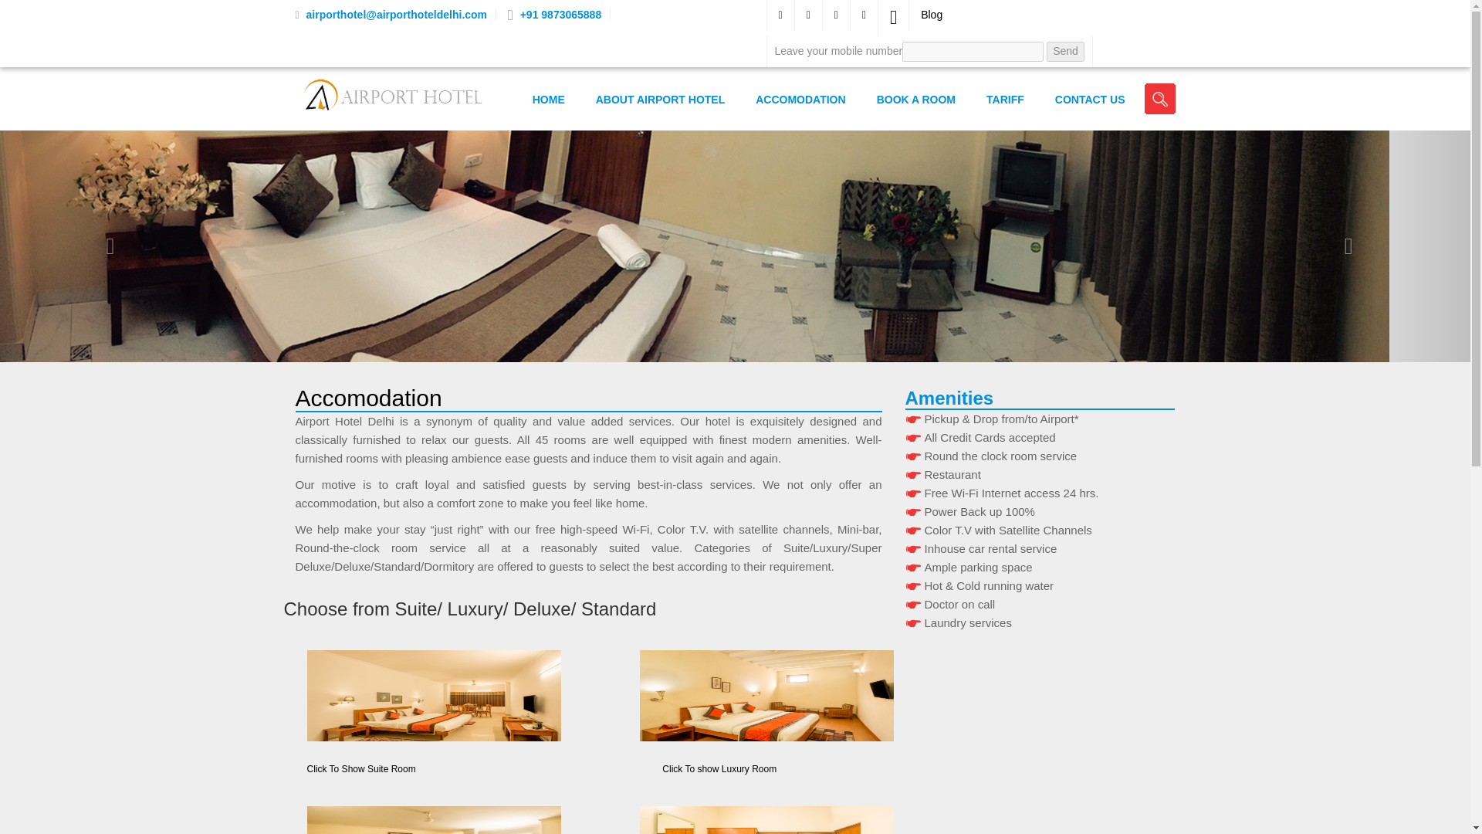  Describe the element at coordinates (411, 704) in the screenshot. I see `Click To Show Suite Room` at that location.